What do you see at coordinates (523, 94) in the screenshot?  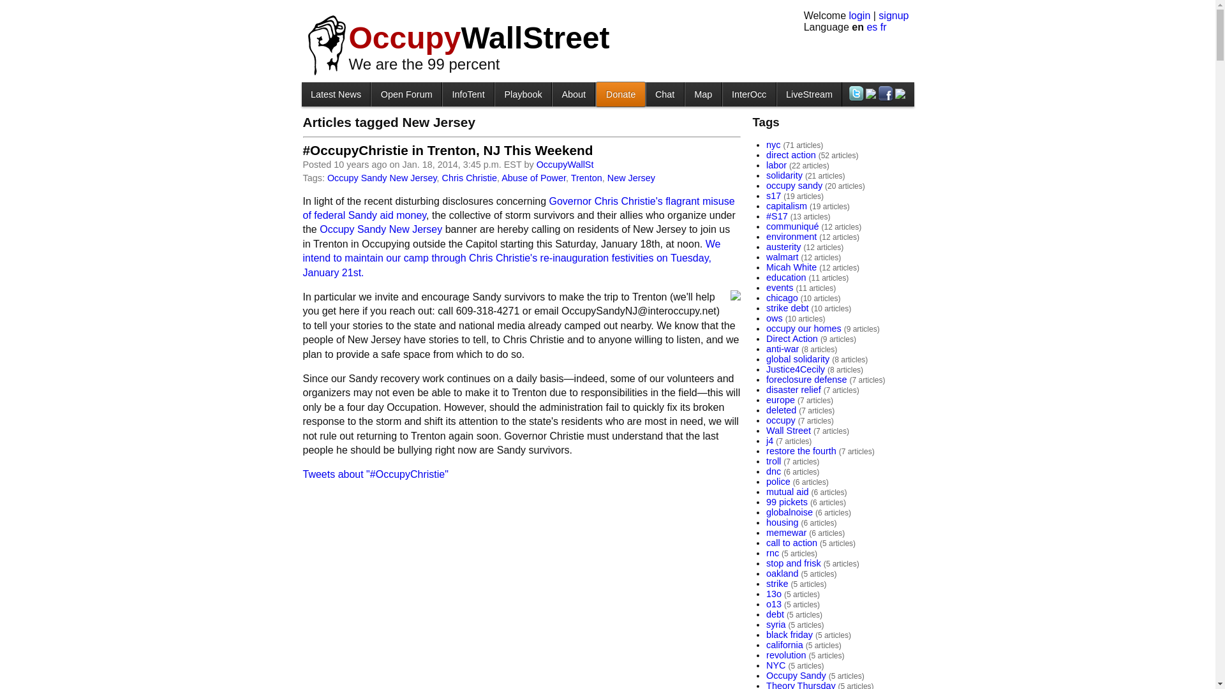 I see `The End of Protest` at bounding box center [523, 94].